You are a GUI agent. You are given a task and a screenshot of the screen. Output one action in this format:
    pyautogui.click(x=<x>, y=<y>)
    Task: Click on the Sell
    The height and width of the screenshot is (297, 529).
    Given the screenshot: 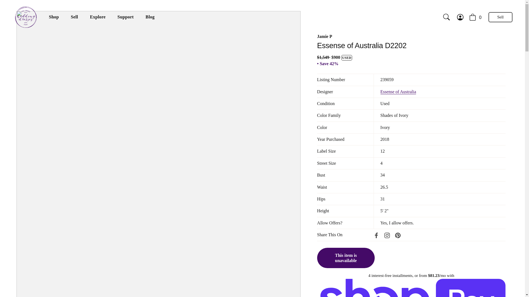 What is the action you would take?
    pyautogui.click(x=74, y=17)
    